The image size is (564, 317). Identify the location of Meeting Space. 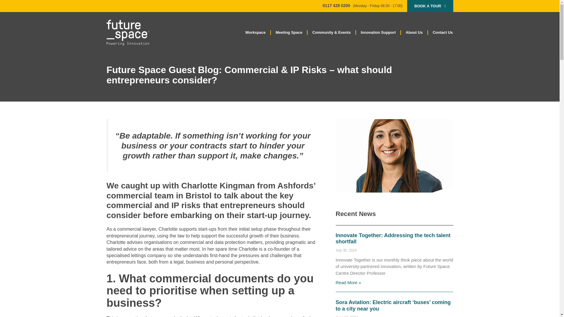
(288, 32).